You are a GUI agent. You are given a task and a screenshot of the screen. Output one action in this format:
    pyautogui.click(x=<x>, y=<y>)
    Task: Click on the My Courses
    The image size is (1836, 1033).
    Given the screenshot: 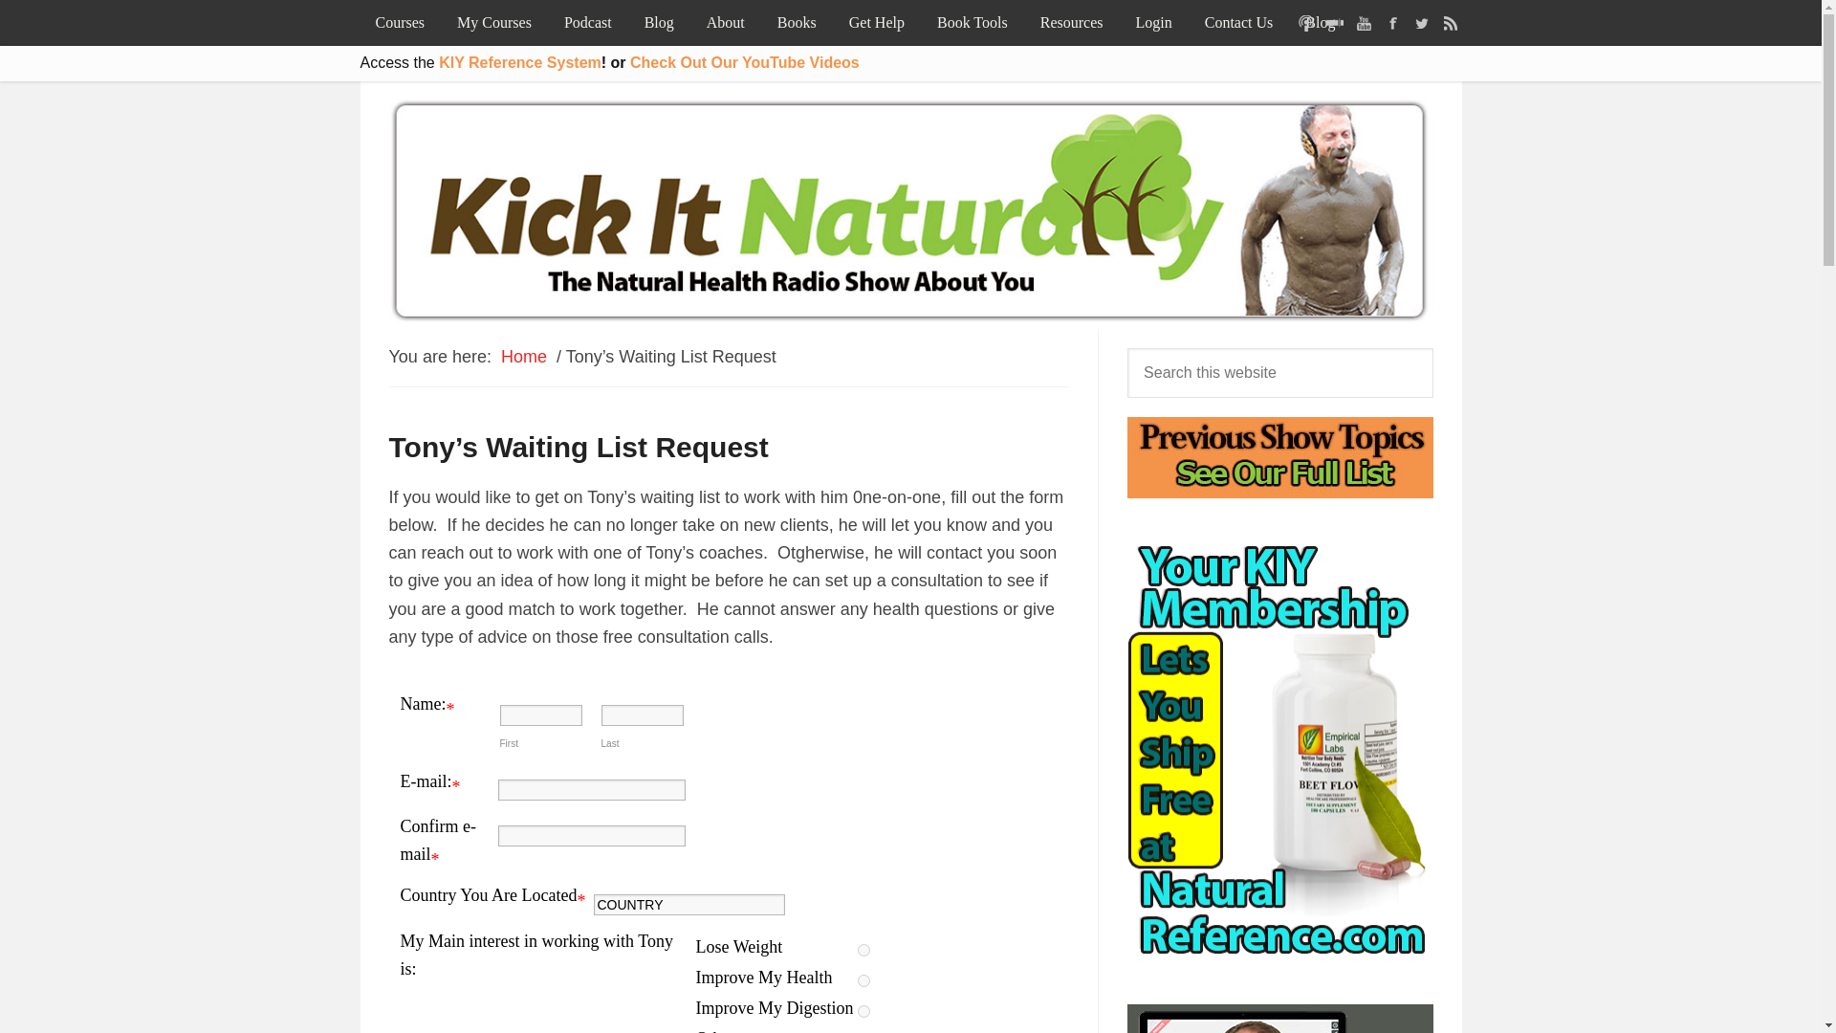 What is the action you would take?
    pyautogui.click(x=494, y=23)
    